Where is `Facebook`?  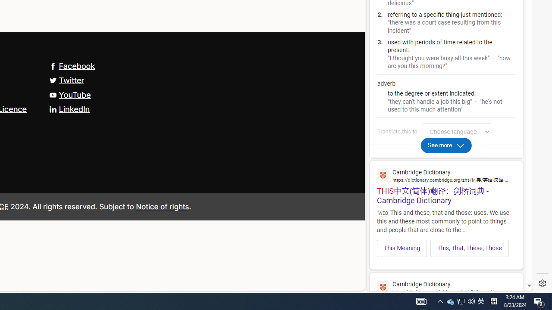 Facebook is located at coordinates (72, 65).